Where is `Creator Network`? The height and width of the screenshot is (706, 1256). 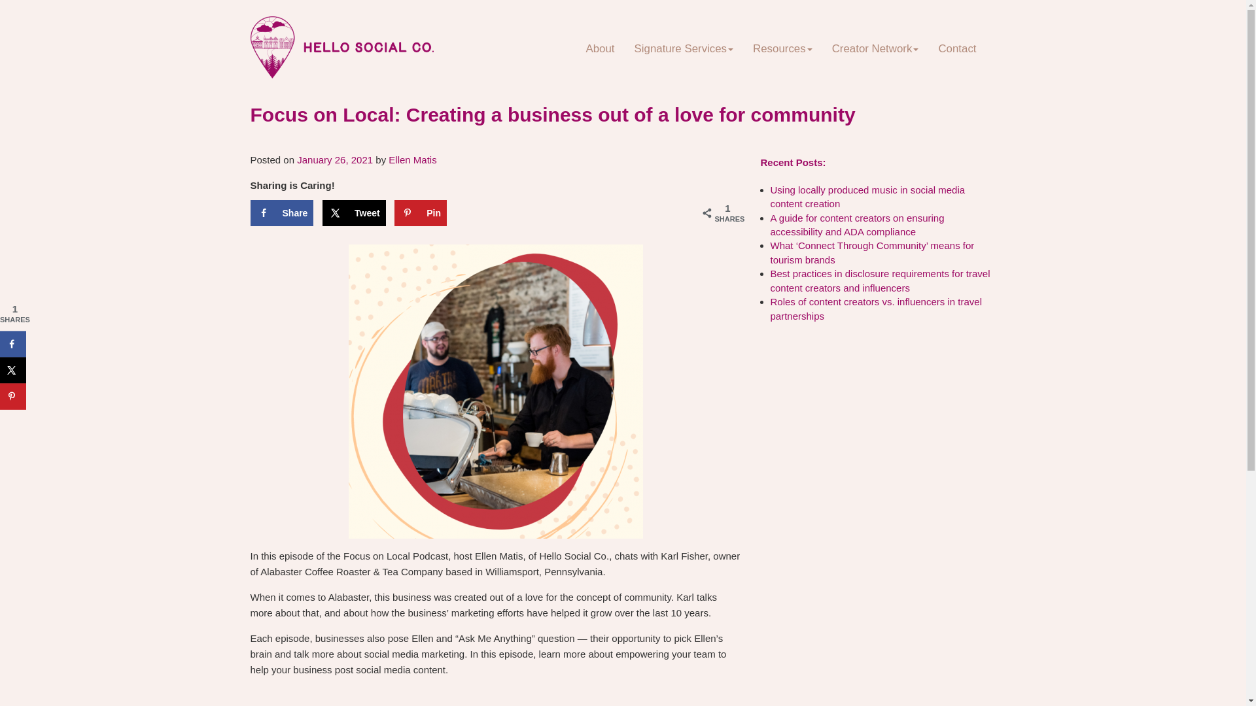
Creator Network is located at coordinates (875, 48).